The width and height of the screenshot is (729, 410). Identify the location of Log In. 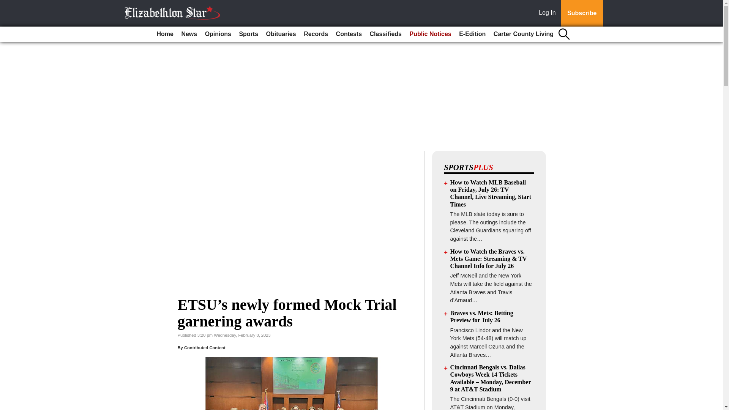
(549, 13).